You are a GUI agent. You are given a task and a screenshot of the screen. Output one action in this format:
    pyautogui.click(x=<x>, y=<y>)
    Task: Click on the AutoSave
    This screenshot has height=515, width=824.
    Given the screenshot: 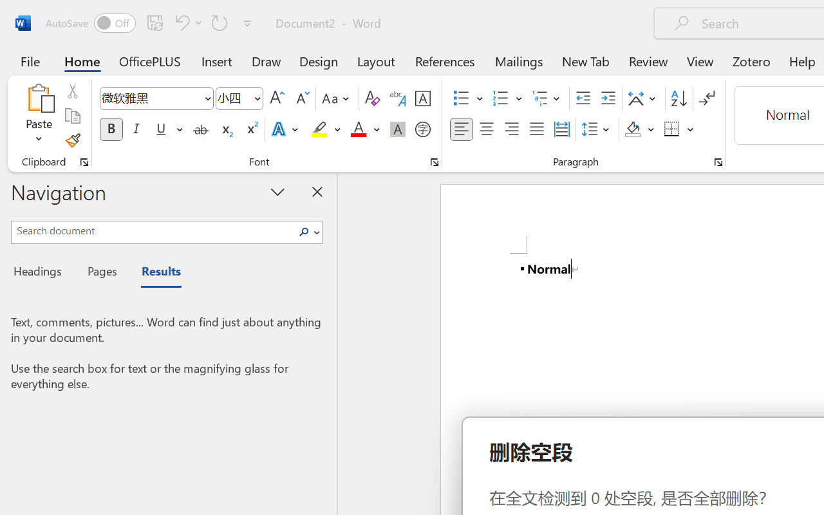 What is the action you would take?
    pyautogui.click(x=90, y=23)
    